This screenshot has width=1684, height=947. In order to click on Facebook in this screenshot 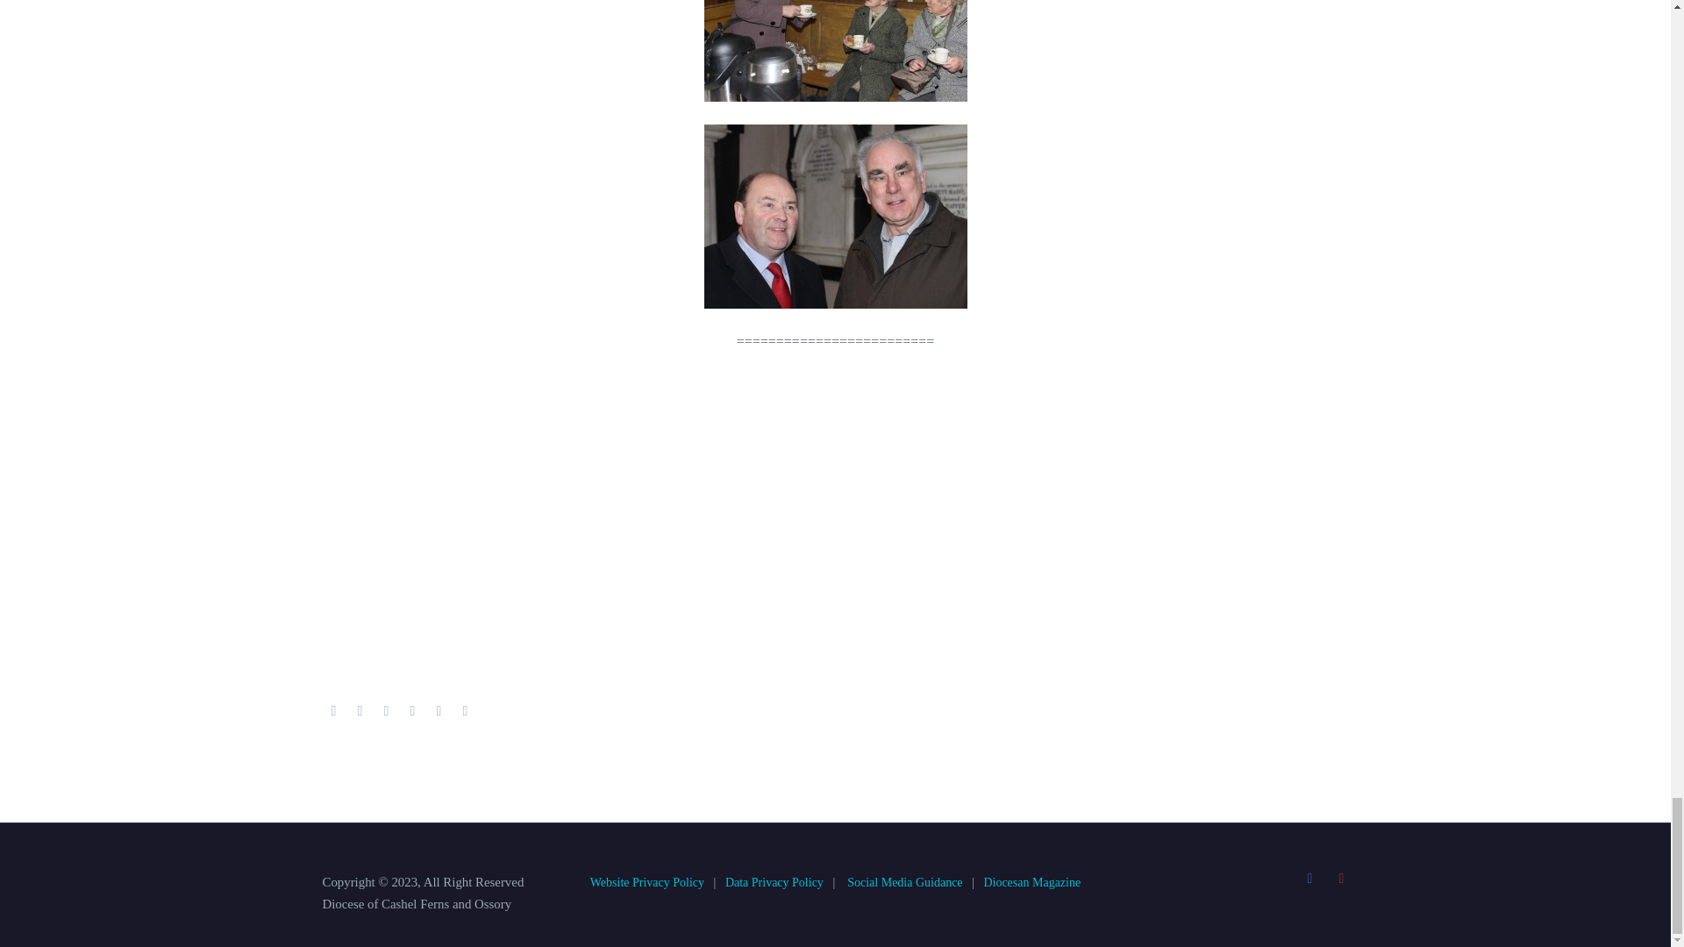, I will do `click(333, 710)`.